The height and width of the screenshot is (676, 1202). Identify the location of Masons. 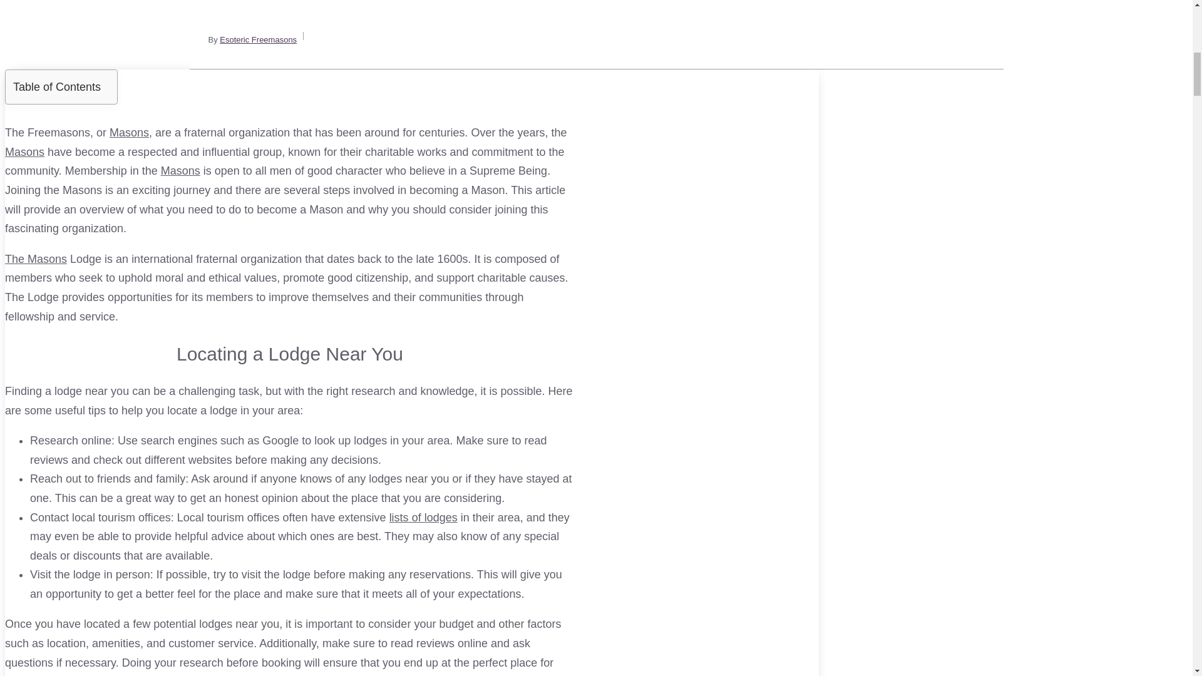
(24, 151).